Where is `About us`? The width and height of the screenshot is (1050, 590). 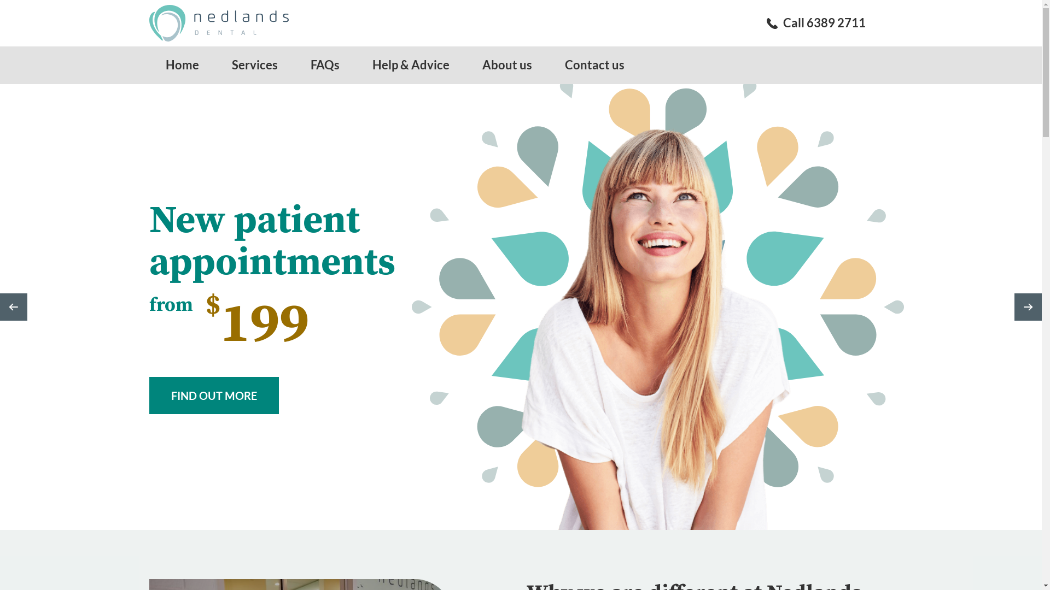 About us is located at coordinates (507, 66).